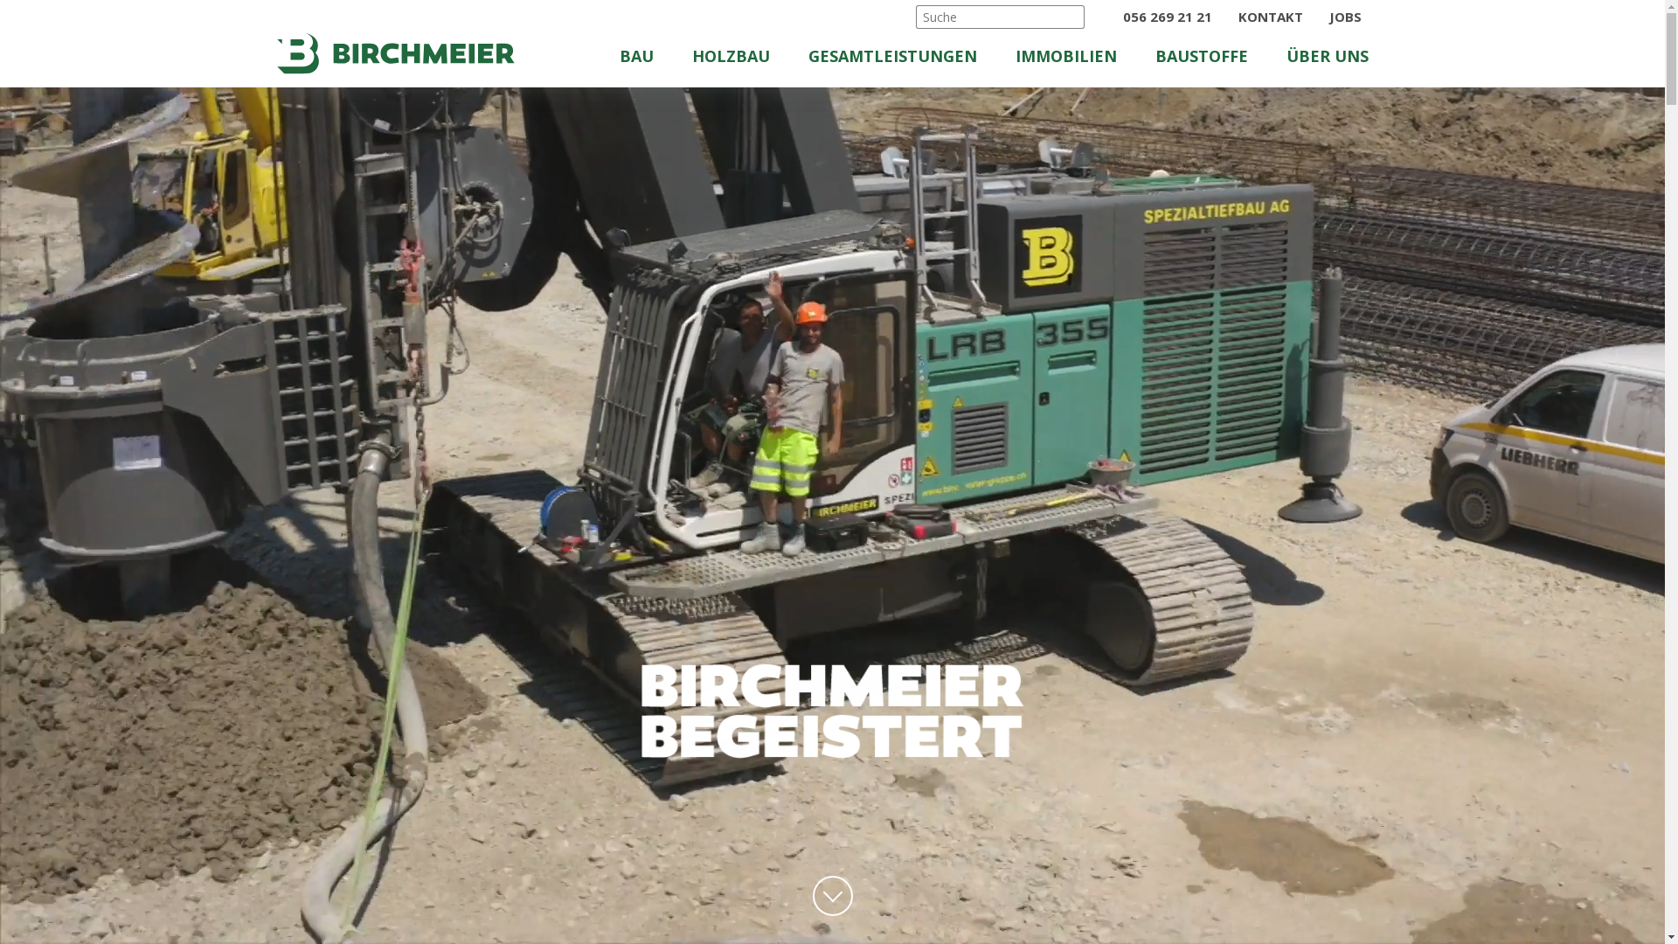 This screenshot has width=1678, height=944. Describe the element at coordinates (1205, 61) in the screenshot. I see `BAUSTOFFE` at that location.